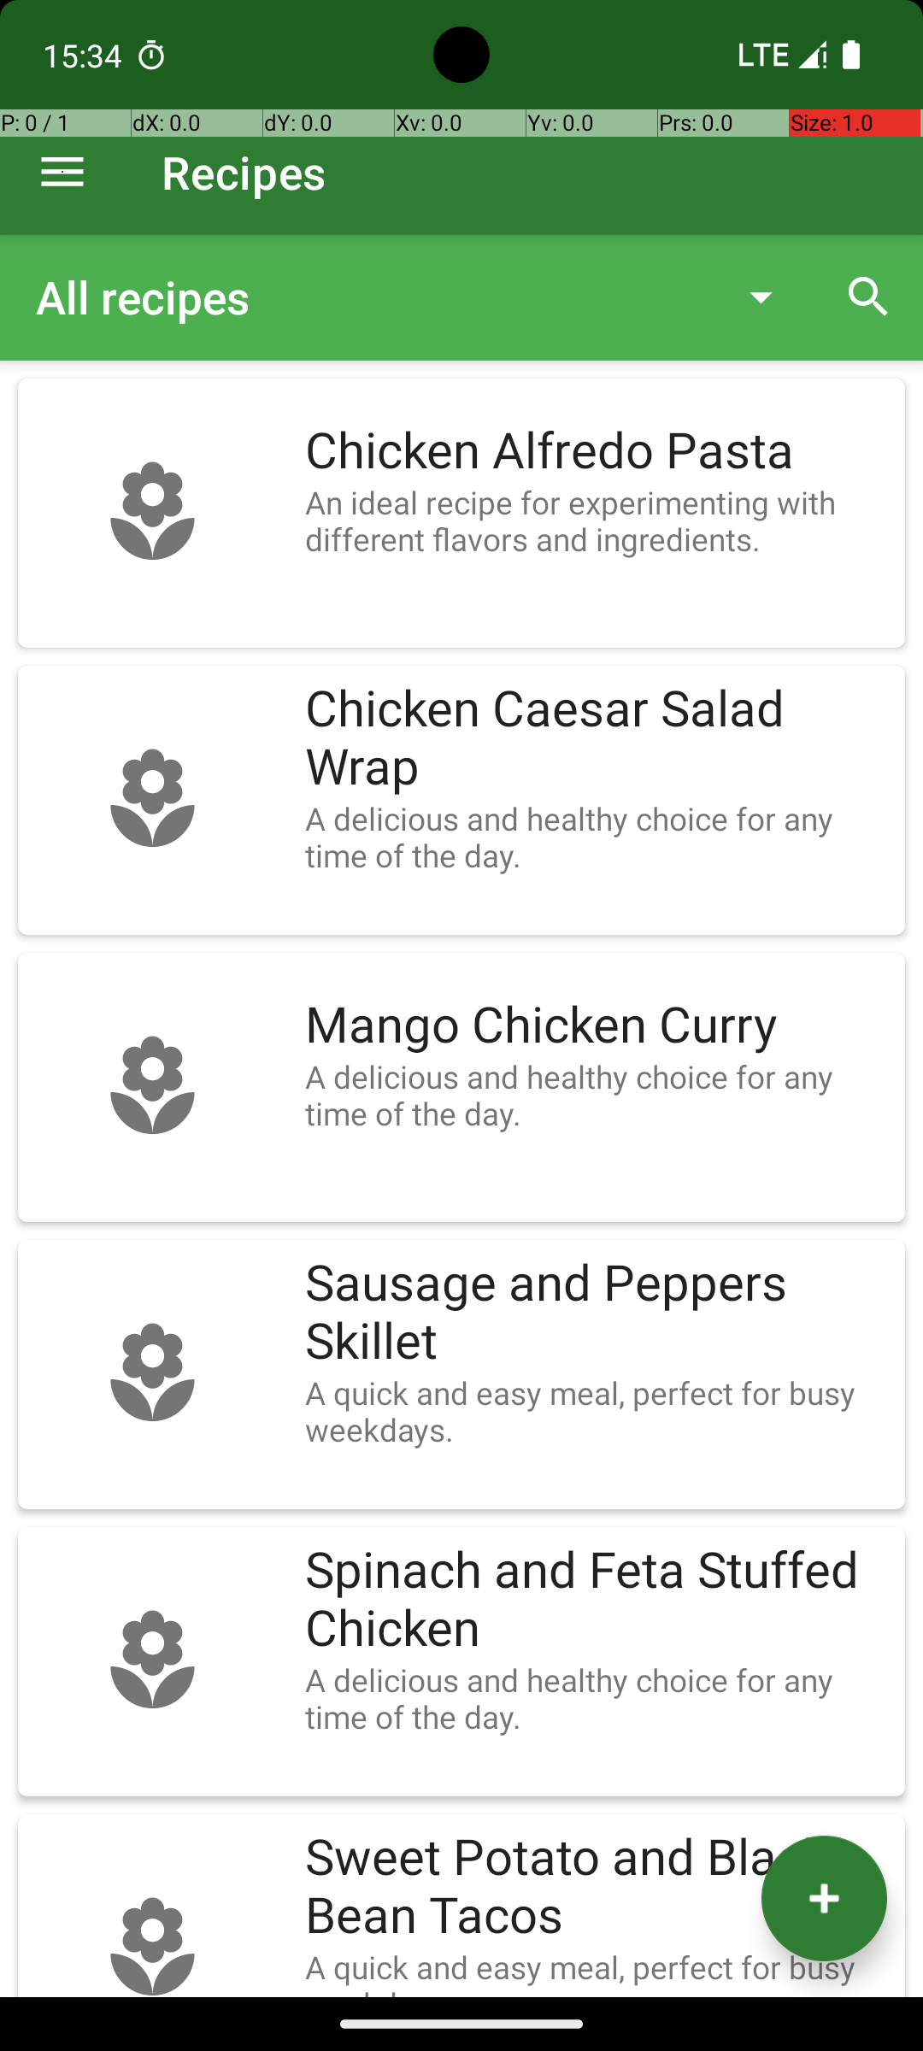  Describe the element at coordinates (597, 1887) in the screenshot. I see `Sweet Potato and Black Bean Tacos` at that location.